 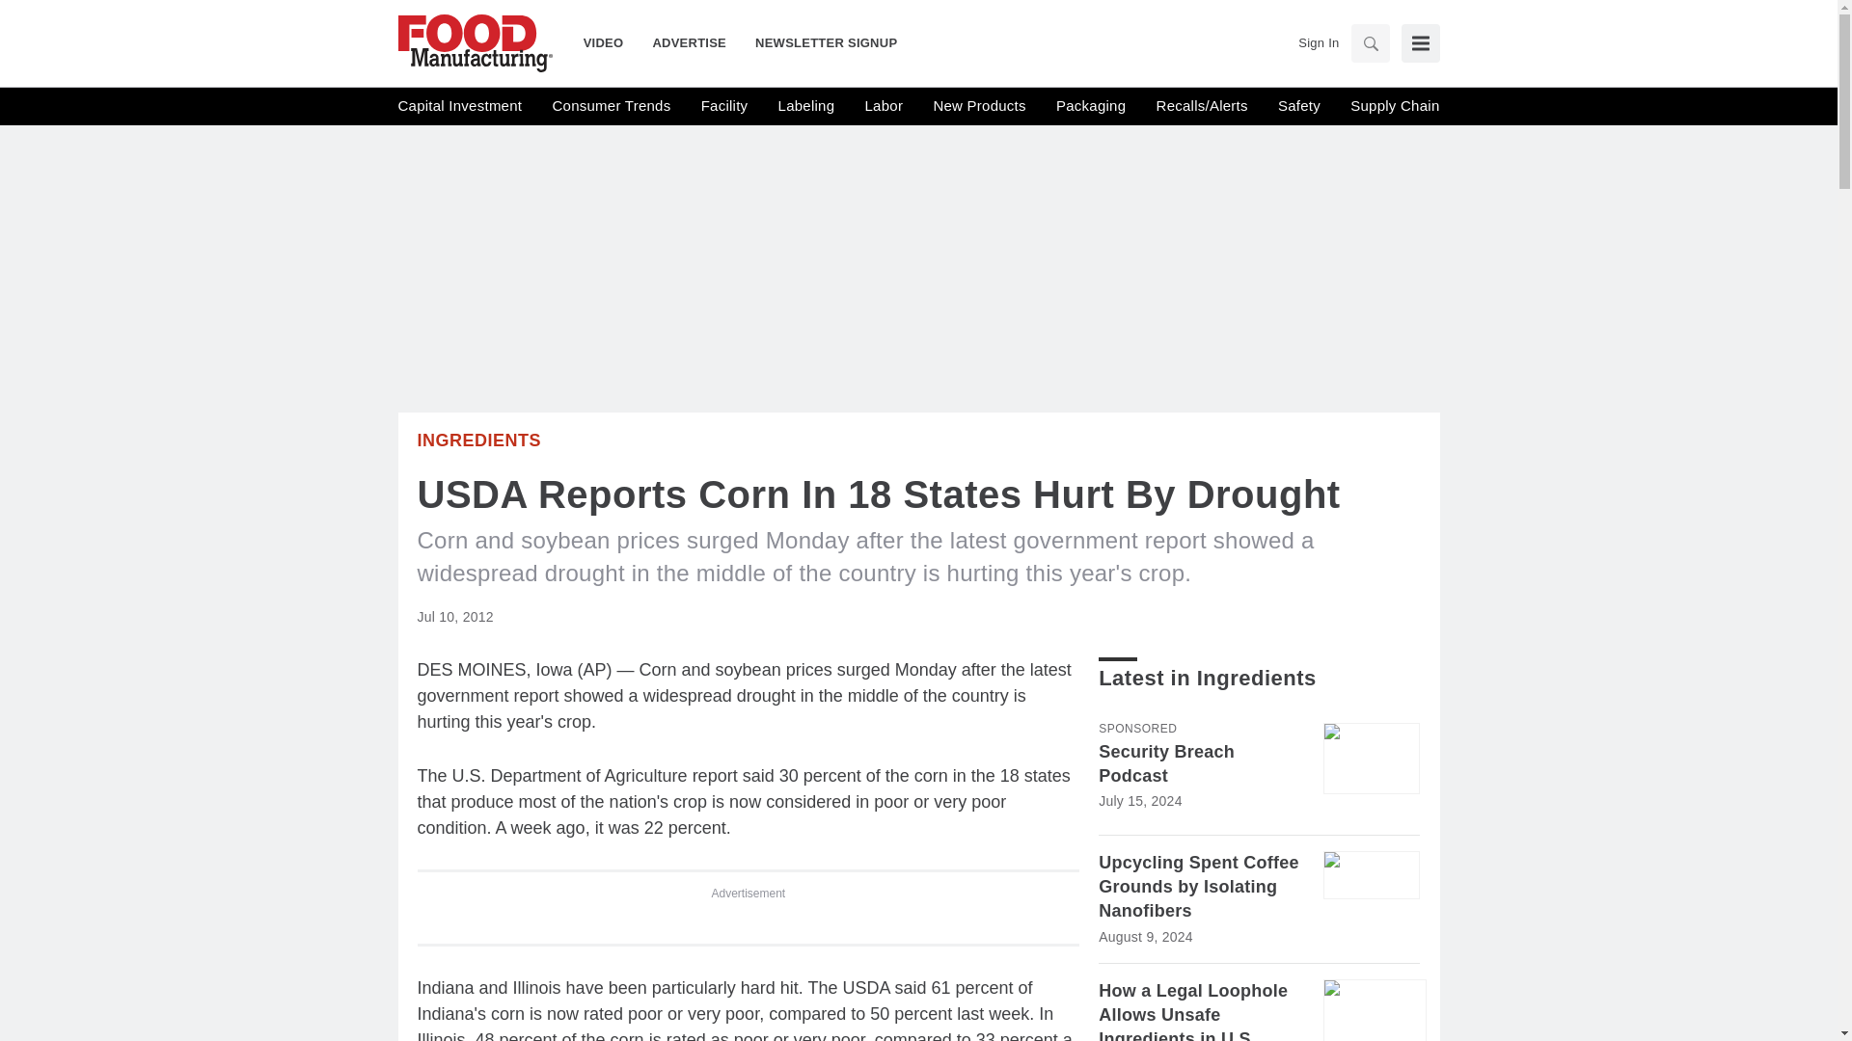 What do you see at coordinates (1298, 106) in the screenshot?
I see `Safety` at bounding box center [1298, 106].